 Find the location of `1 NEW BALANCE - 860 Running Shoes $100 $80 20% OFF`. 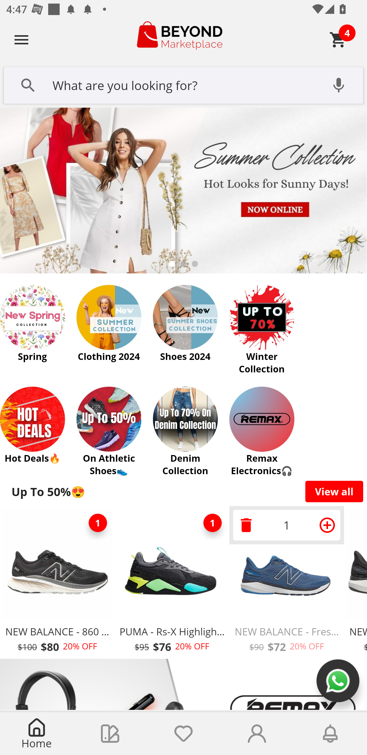

1 NEW BALANCE - 860 Running Shoes $100 $80 20% OFF is located at coordinates (57, 583).